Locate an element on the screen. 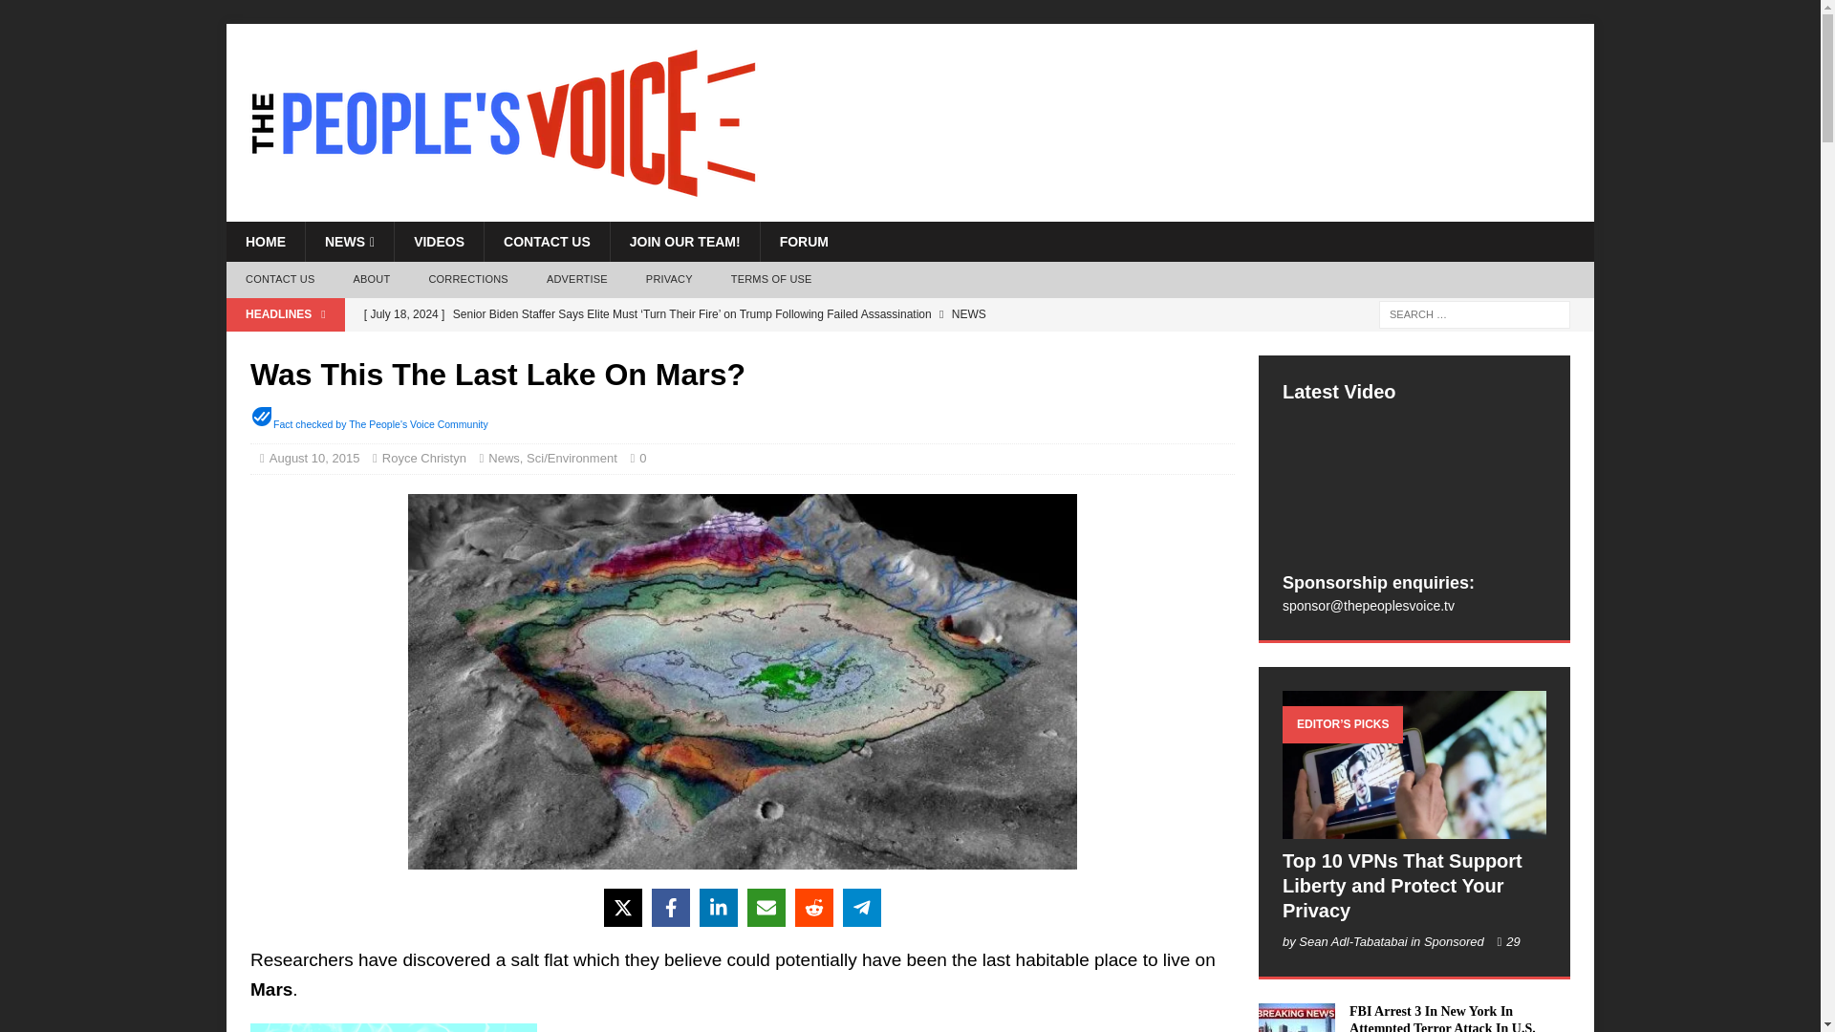 The image size is (1835, 1032). CONTACT US is located at coordinates (279, 280).